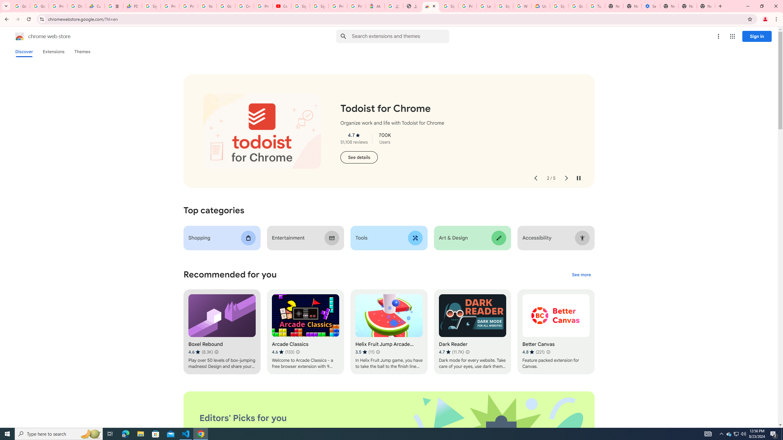 The height and width of the screenshot is (440, 783). What do you see at coordinates (706, 6) in the screenshot?
I see `New Tab` at bounding box center [706, 6].